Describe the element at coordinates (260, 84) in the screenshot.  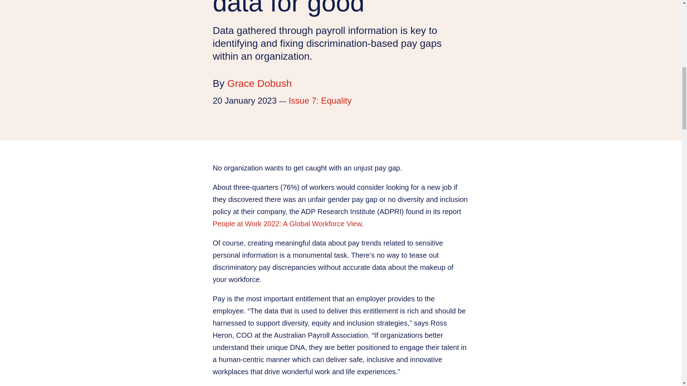
I see `Grace Dobush` at that location.